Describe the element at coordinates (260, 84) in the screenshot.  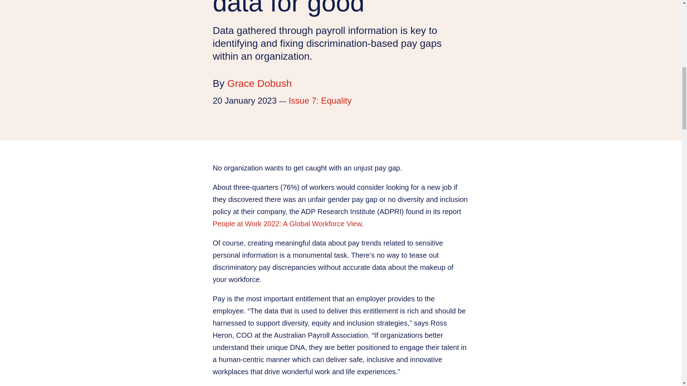
I see `Grace Dobush` at that location.